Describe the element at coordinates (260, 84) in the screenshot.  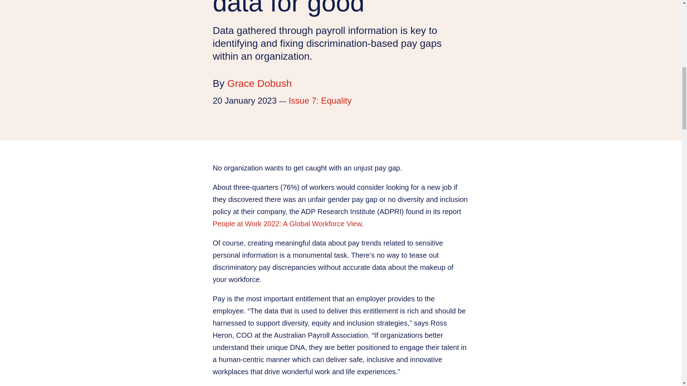
I see `Grace Dobush` at that location.